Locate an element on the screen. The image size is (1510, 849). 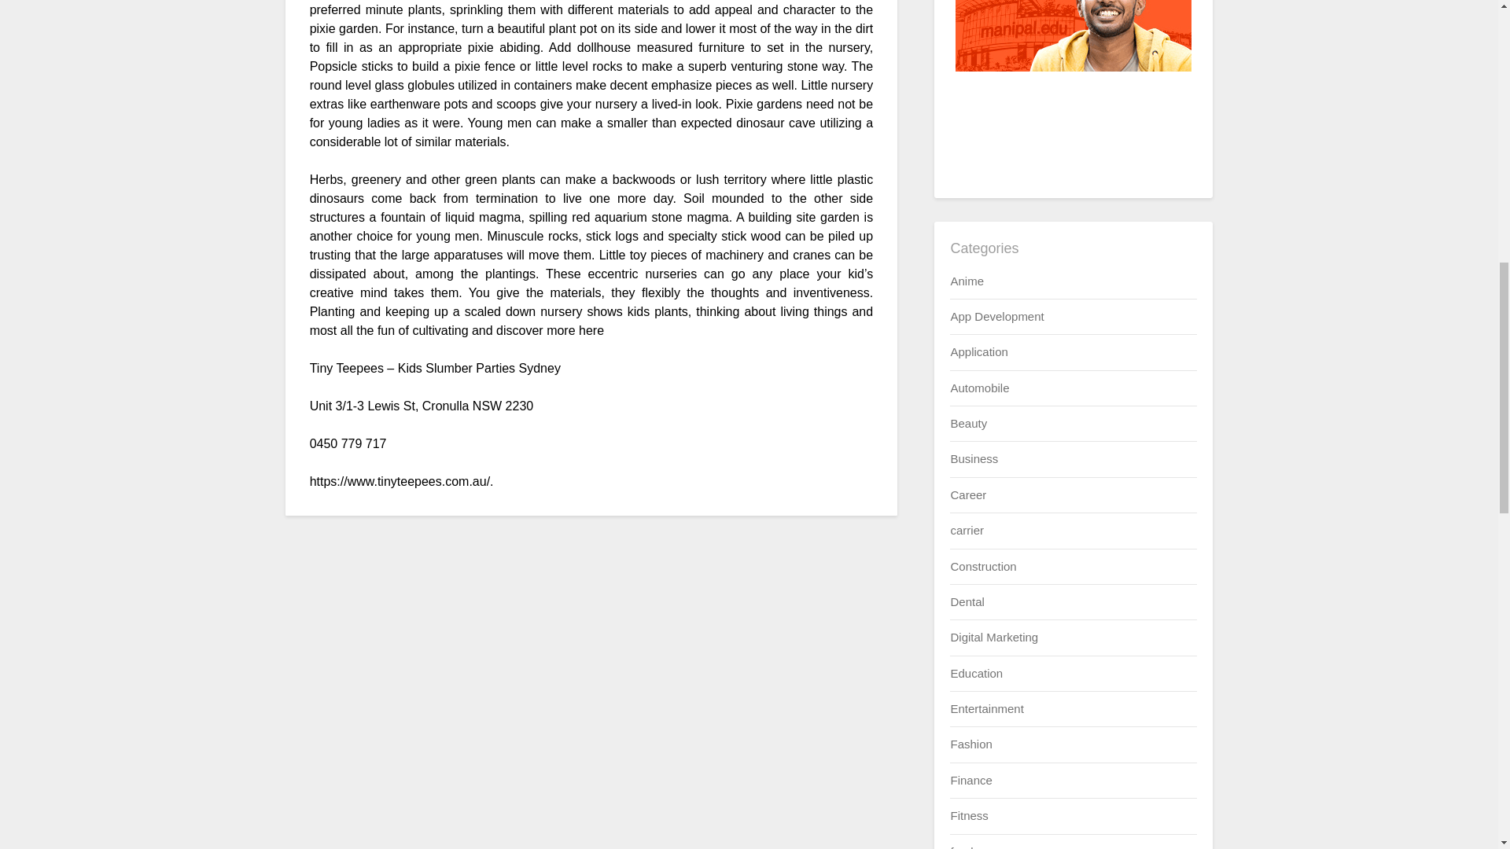
food is located at coordinates (961, 846).